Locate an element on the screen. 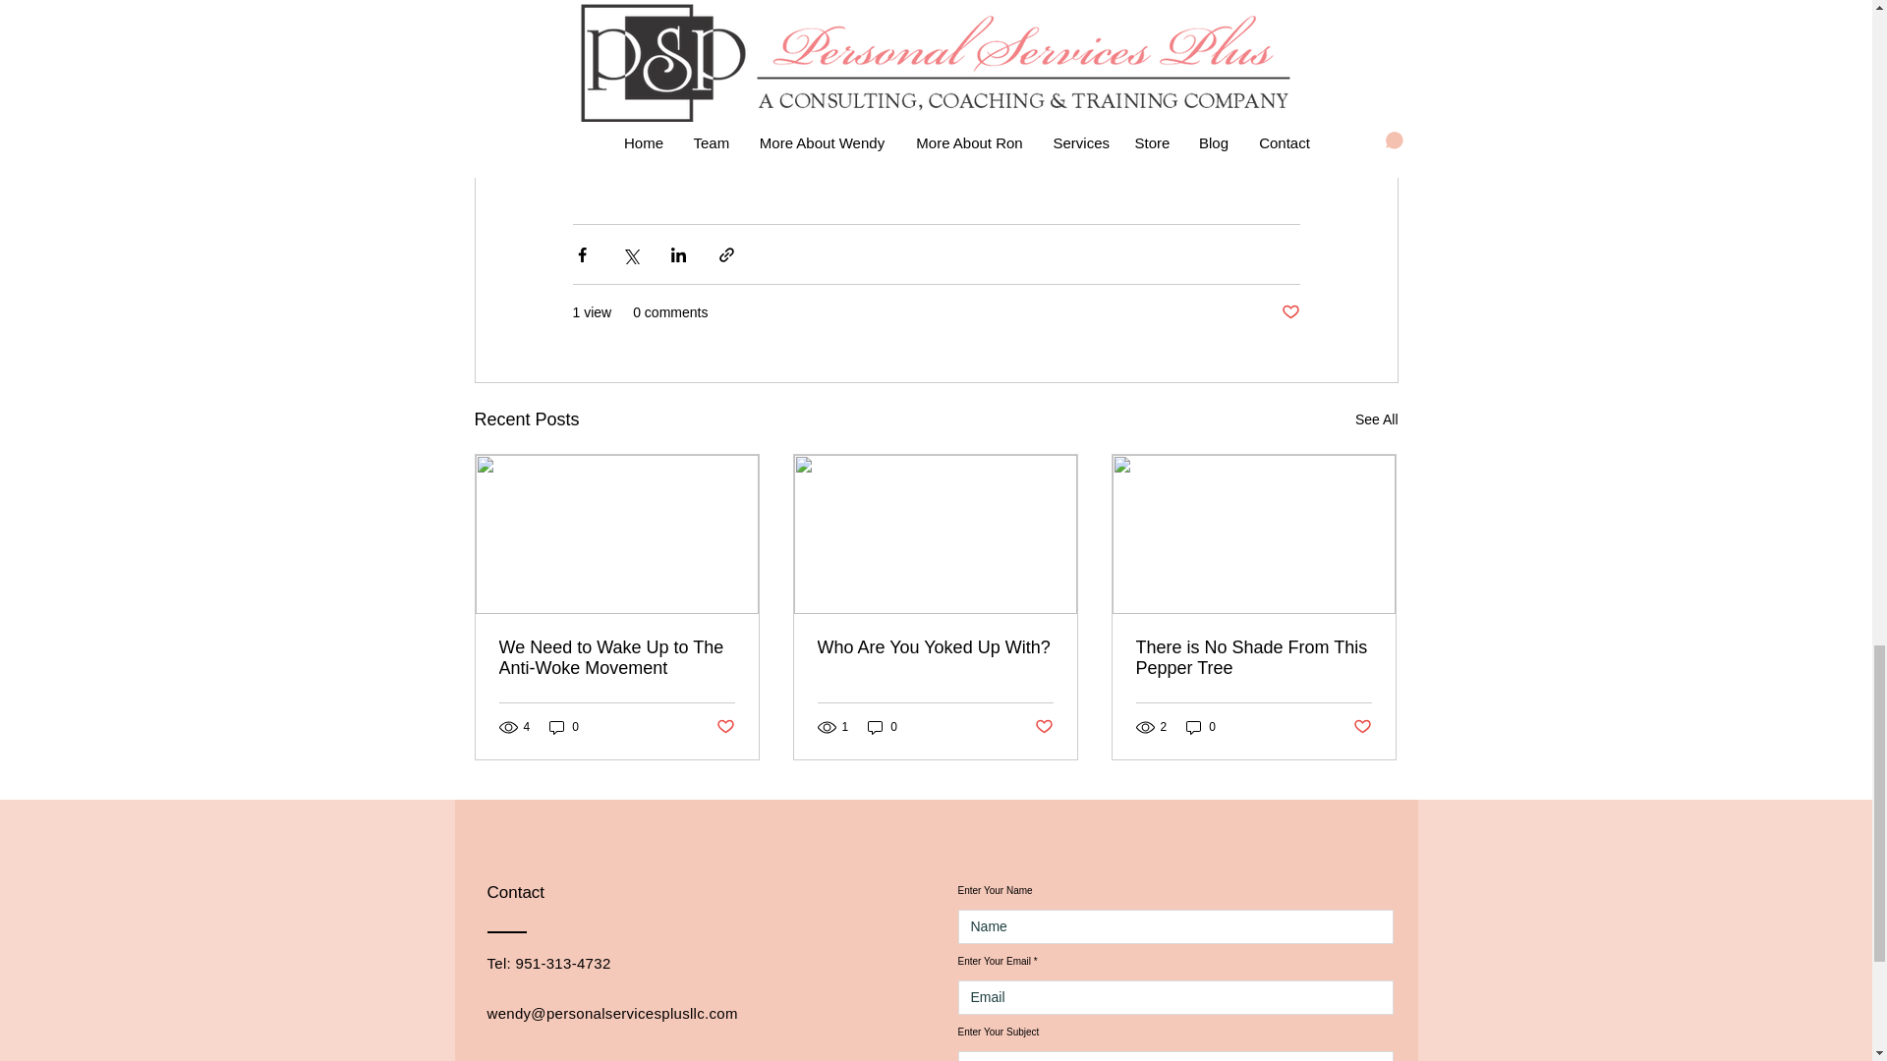 This screenshot has width=1887, height=1061. www.forgivingforliving.org is located at coordinates (950, 108).